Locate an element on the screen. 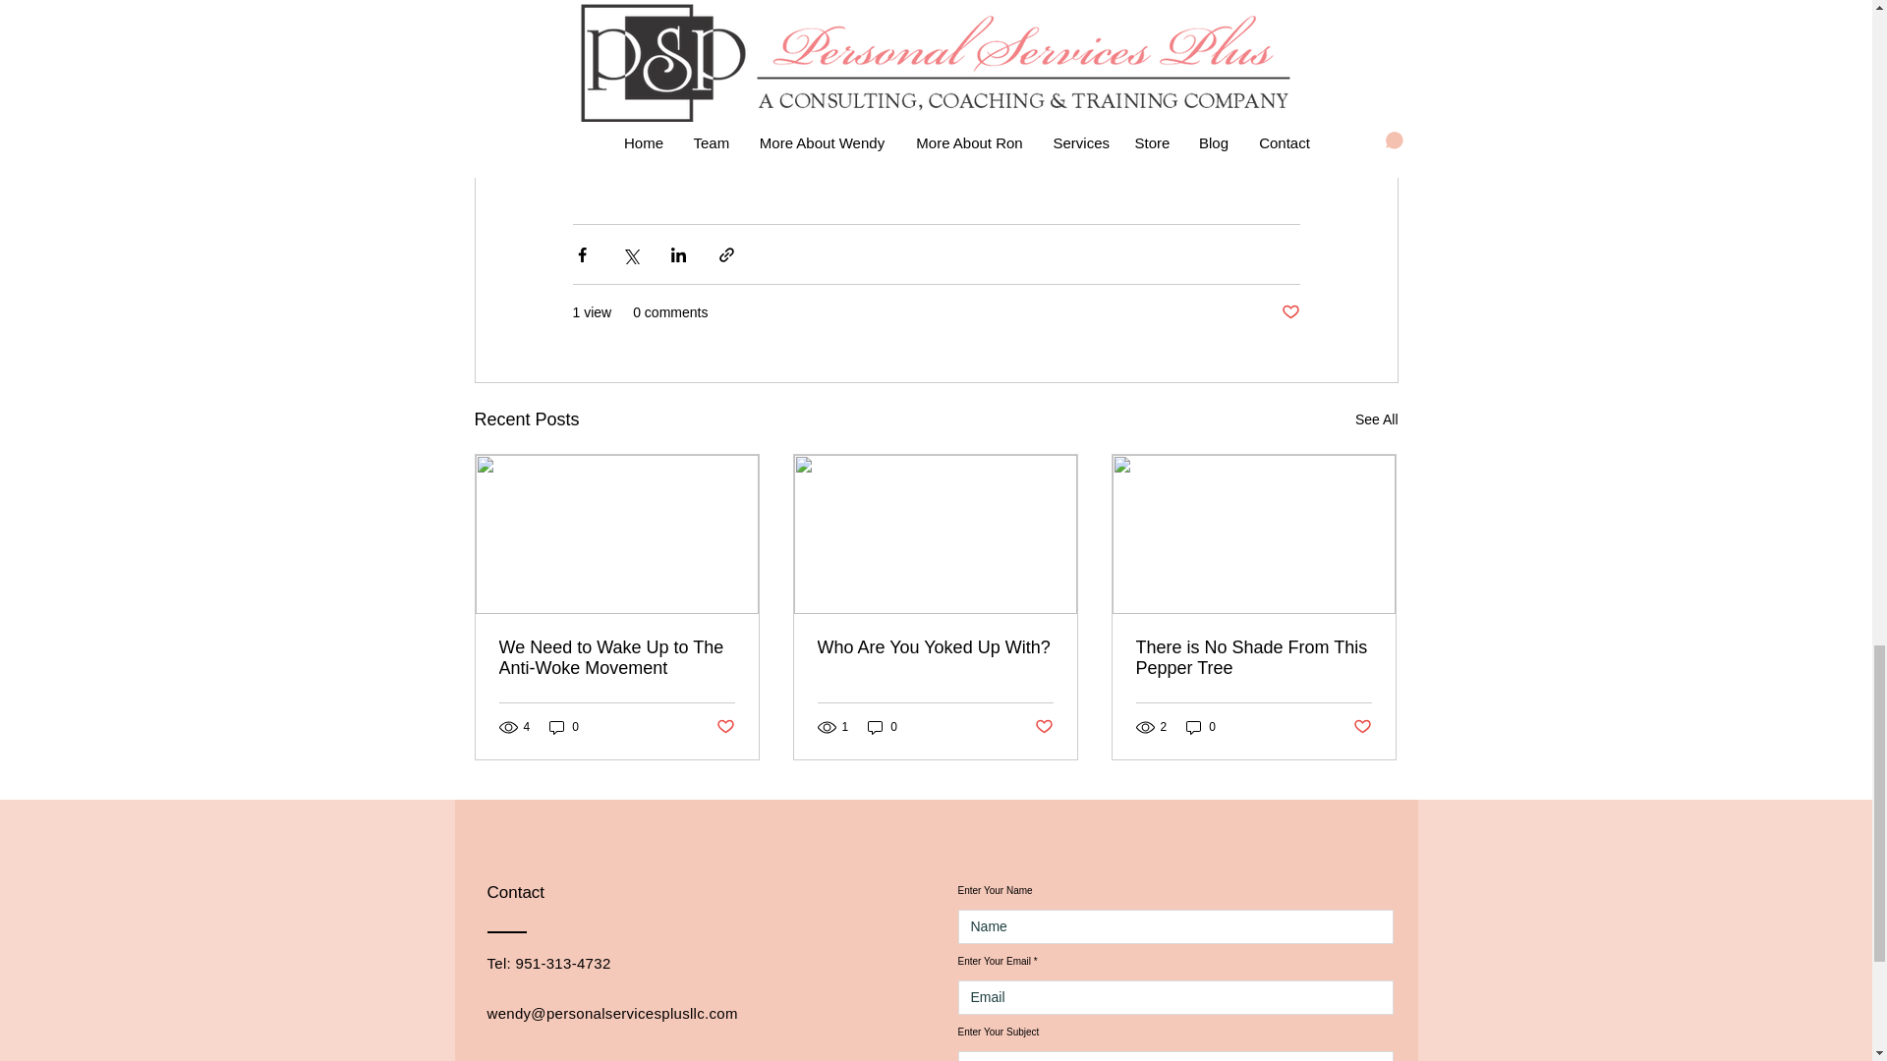 This screenshot has width=1887, height=1061. www.forgivingforliving.org is located at coordinates (950, 108).